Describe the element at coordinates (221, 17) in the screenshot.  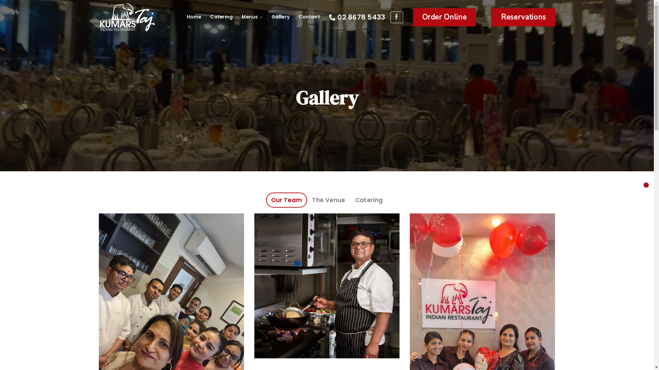
I see `Catering` at that location.